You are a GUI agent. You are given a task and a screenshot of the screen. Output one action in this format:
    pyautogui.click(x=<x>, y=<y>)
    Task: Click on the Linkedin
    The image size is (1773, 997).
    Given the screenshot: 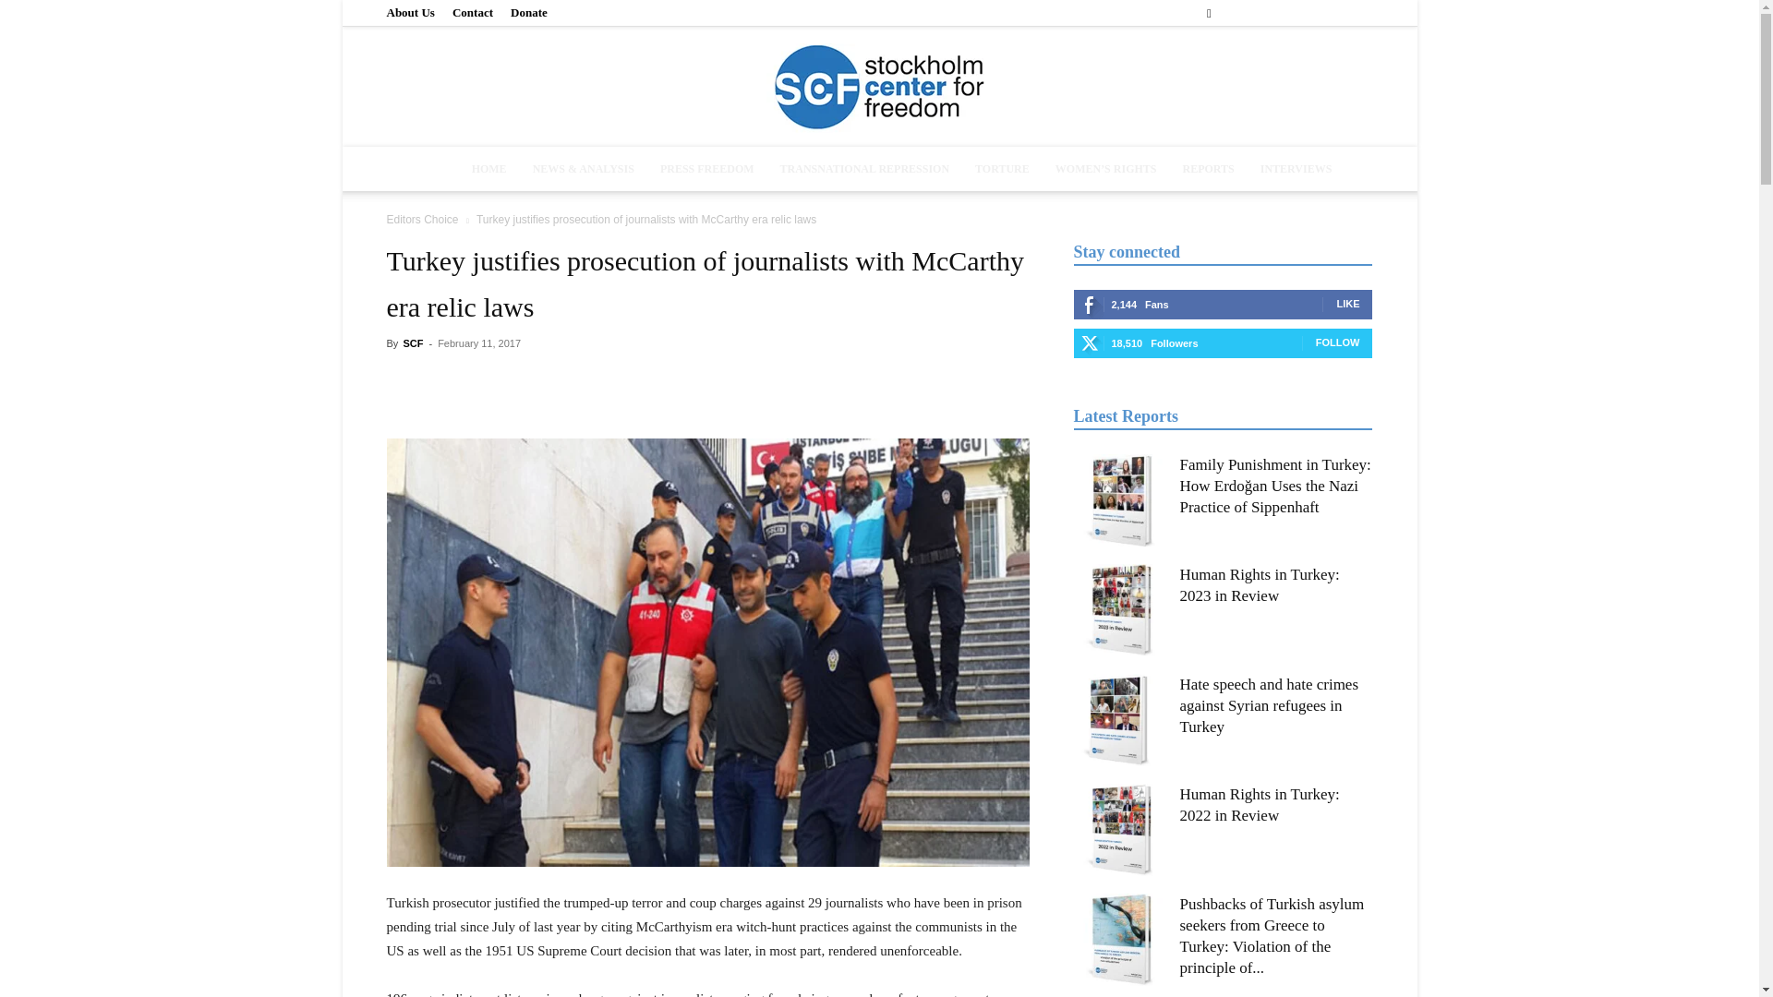 What is the action you would take?
    pyautogui.click(x=1297, y=13)
    